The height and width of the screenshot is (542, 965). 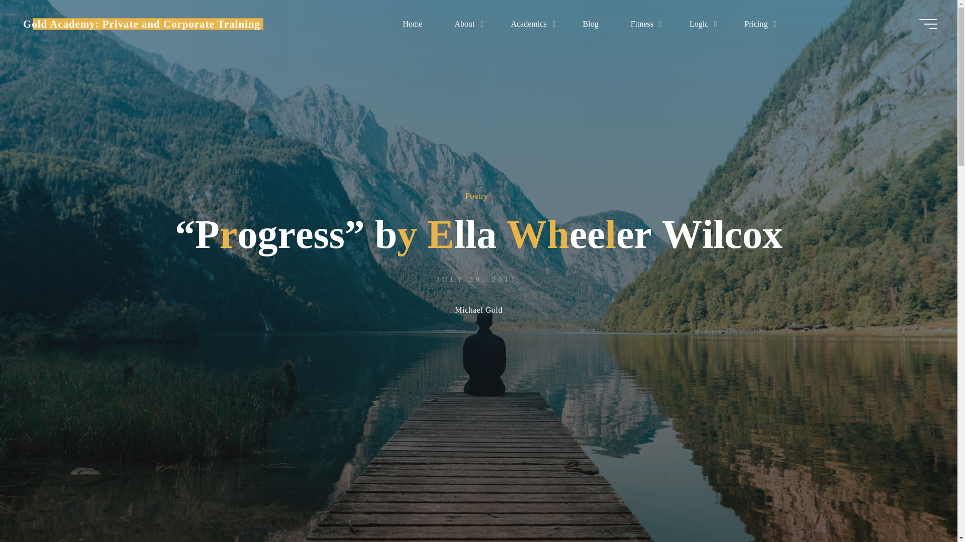 I want to click on Read more, so click(x=478, y=479).